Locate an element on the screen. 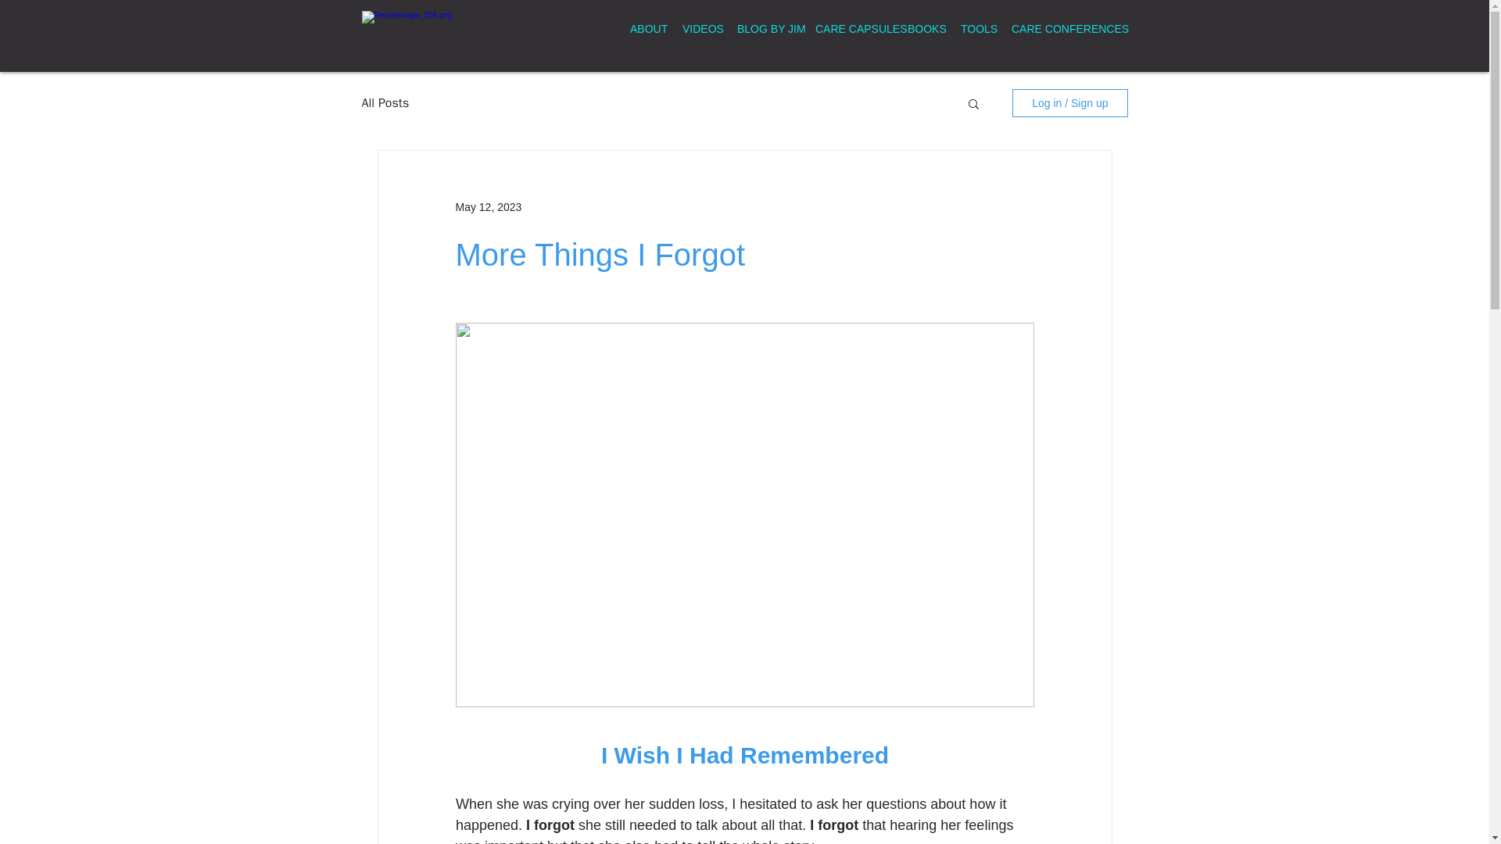  TOOLS is located at coordinates (974, 28).